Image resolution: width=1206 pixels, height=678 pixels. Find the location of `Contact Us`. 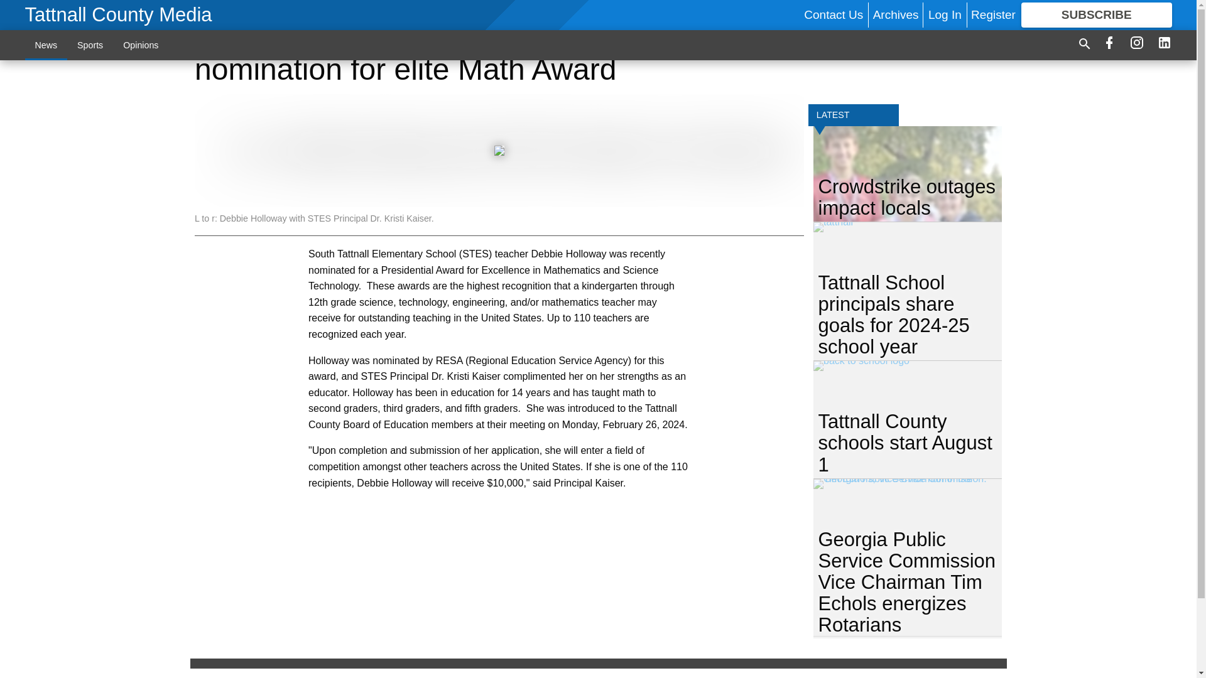

Contact Us is located at coordinates (834, 14).